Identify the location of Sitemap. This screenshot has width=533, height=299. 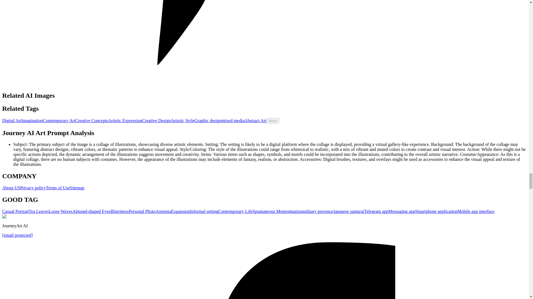
(77, 188).